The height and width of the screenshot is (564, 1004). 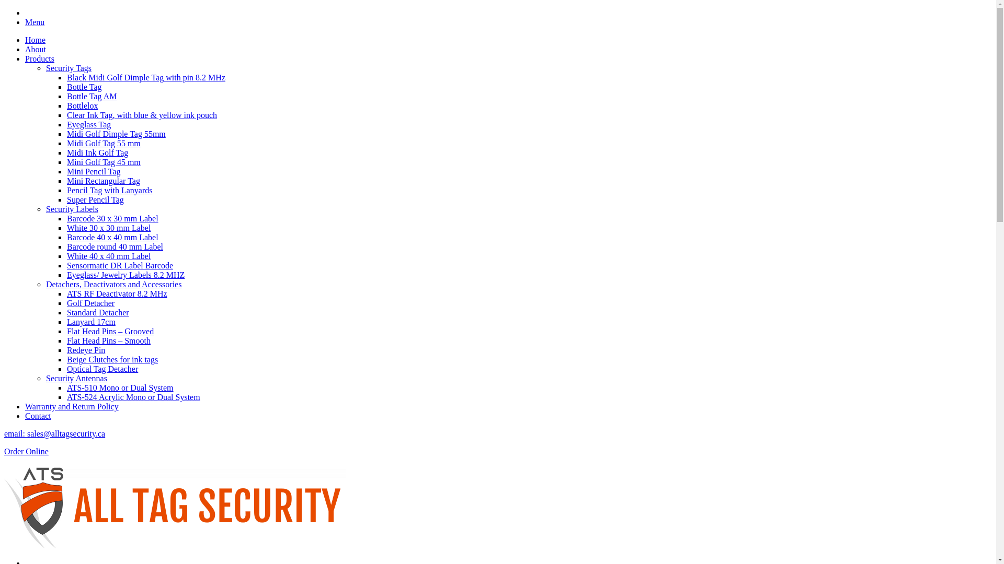 I want to click on Bottle Tag AM, so click(x=92, y=96).